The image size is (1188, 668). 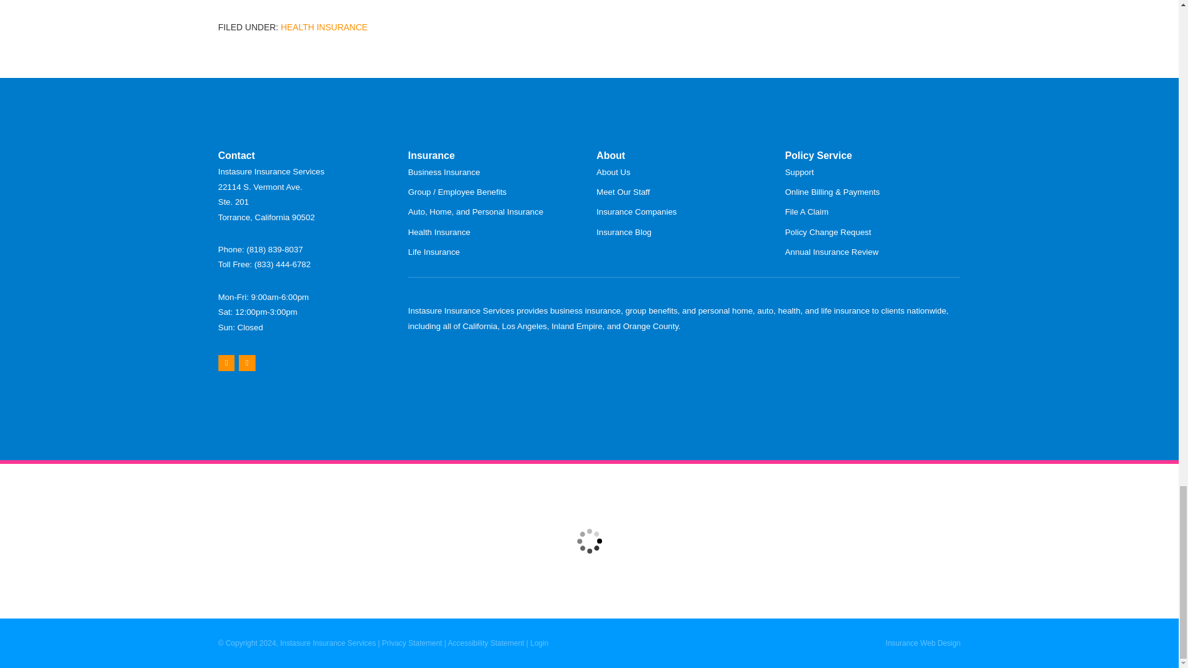 I want to click on Google Maps, so click(x=225, y=362).